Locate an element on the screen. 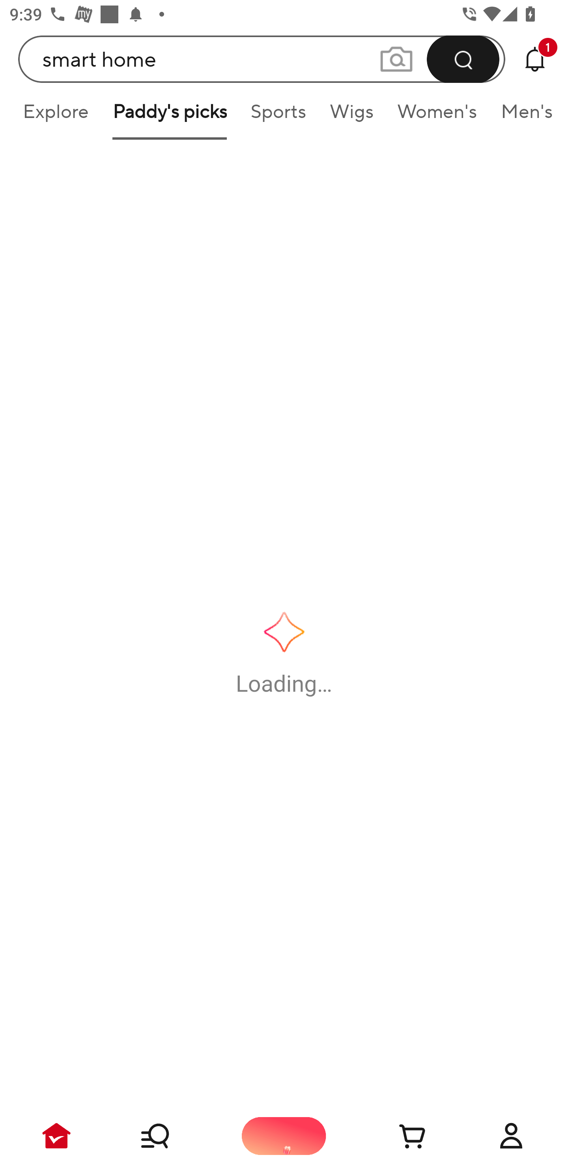  Cart is located at coordinates (398, 1136).